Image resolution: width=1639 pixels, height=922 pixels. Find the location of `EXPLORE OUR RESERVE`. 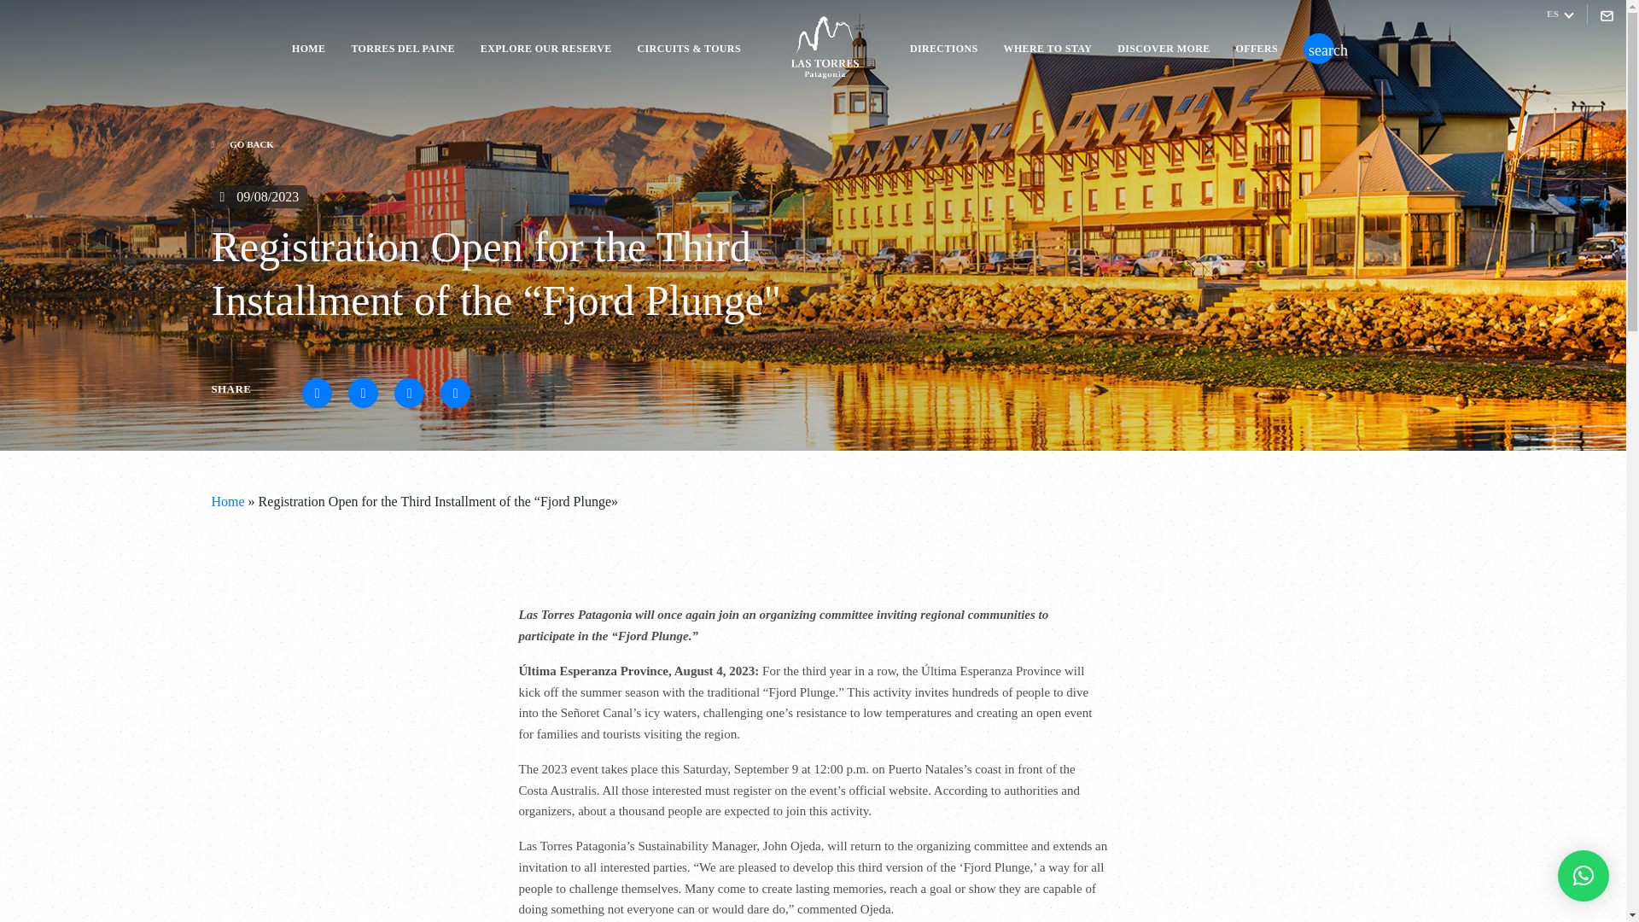

EXPLORE OUR RESERVE is located at coordinates (545, 48).